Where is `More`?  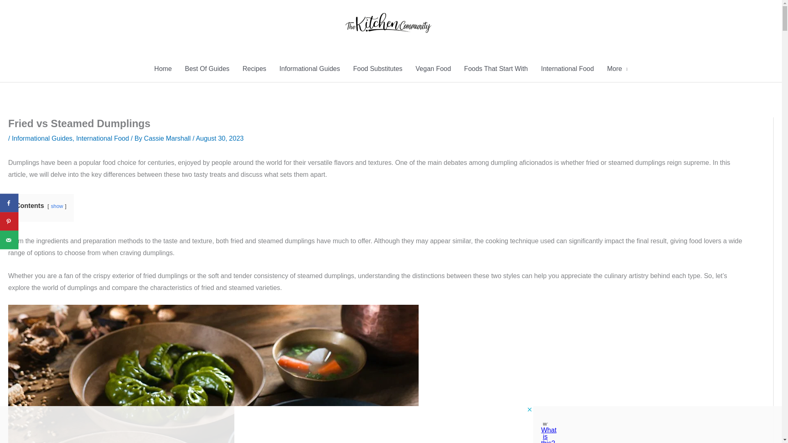
More is located at coordinates (617, 69).